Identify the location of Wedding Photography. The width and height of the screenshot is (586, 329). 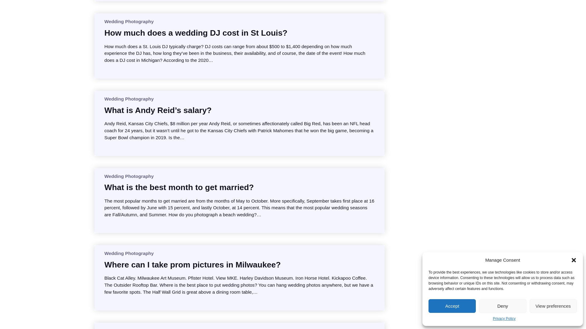
(129, 176).